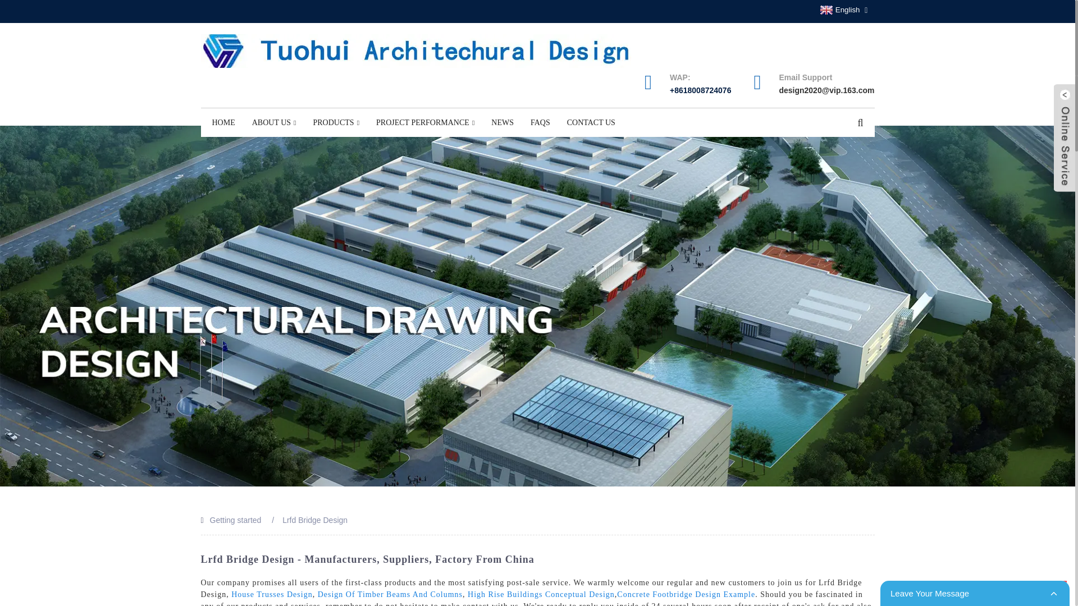  I want to click on House Trusses Design, so click(272, 594).